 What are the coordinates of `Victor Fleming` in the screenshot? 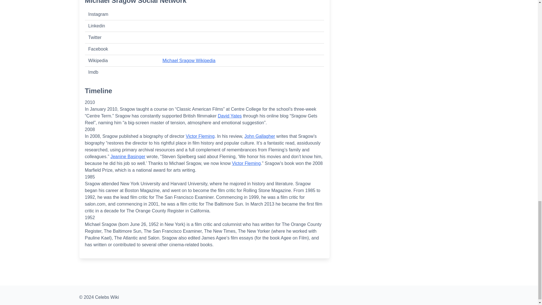 It's located at (246, 163).